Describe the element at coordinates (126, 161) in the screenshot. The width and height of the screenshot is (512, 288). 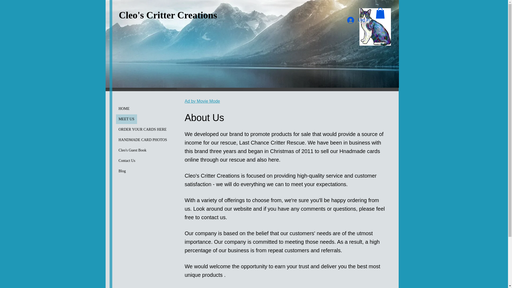
I see `Contact Us` at that location.